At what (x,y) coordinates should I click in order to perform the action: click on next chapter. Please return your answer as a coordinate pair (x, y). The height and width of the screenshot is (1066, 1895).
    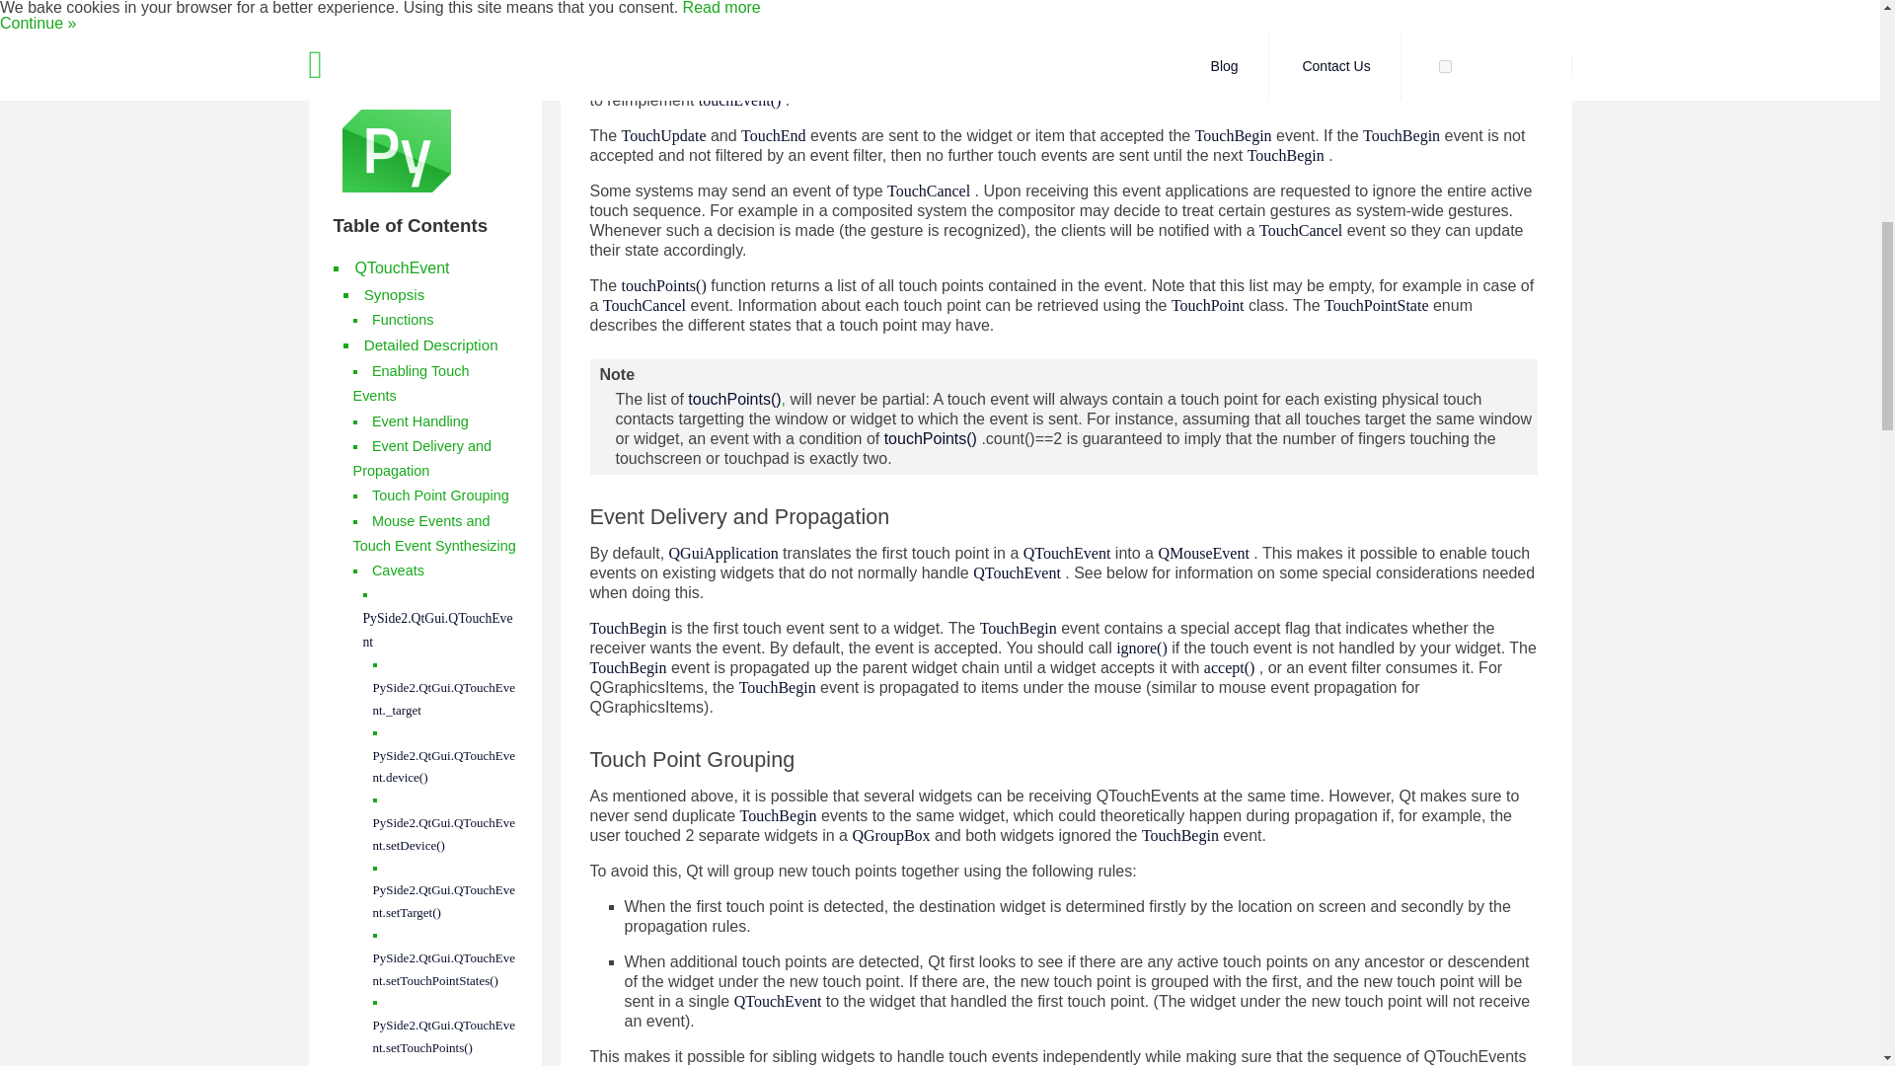
    Looking at the image, I should click on (371, 495).